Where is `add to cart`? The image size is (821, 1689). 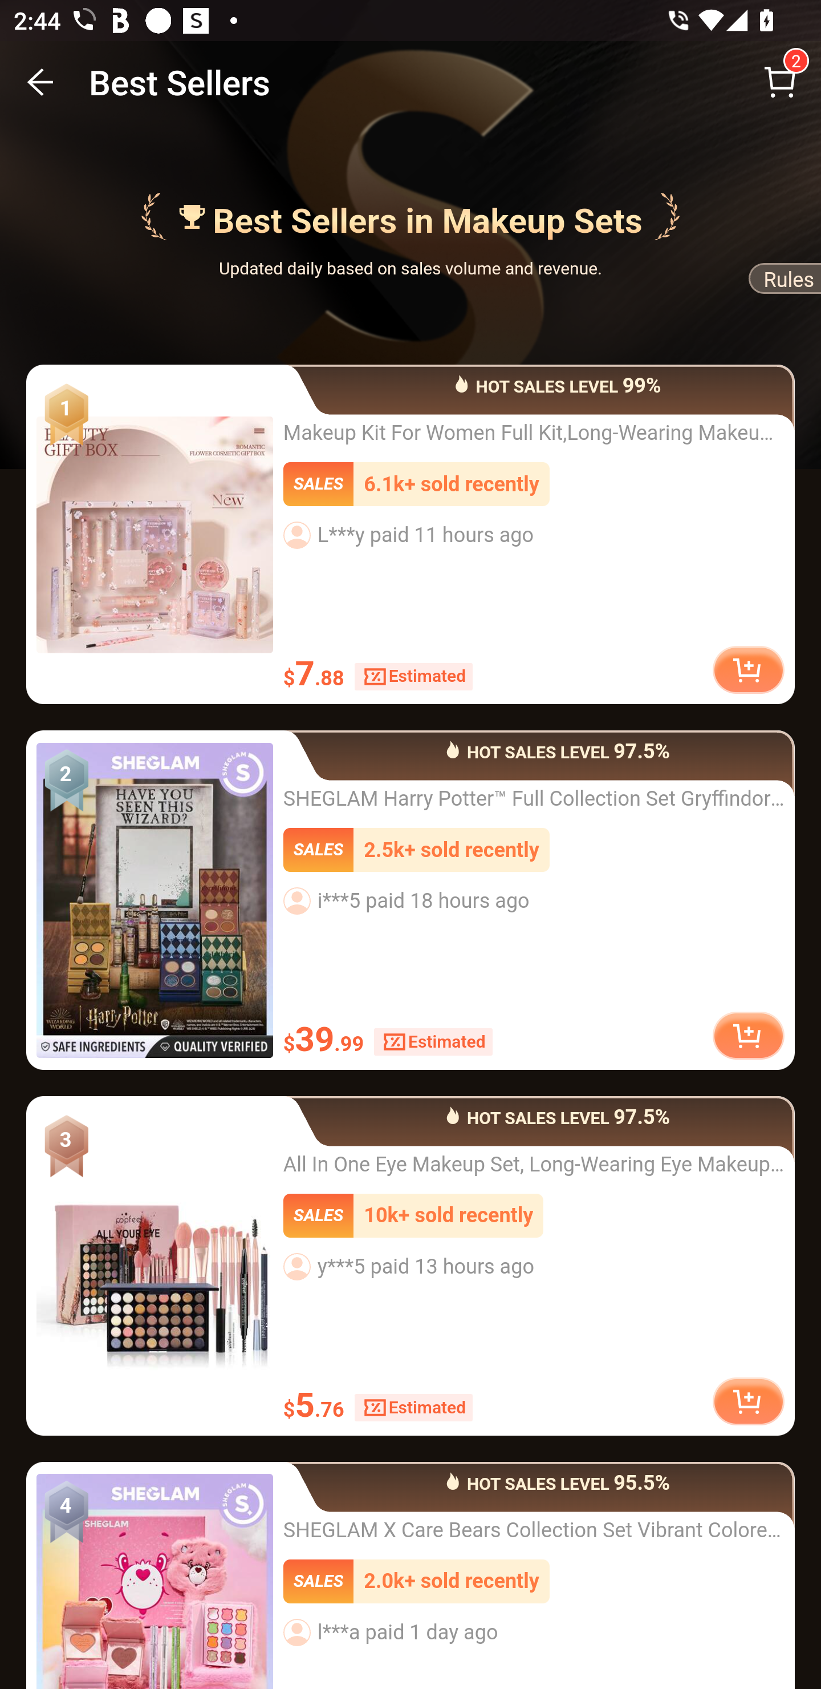 add to cart is located at coordinates (748, 1401).